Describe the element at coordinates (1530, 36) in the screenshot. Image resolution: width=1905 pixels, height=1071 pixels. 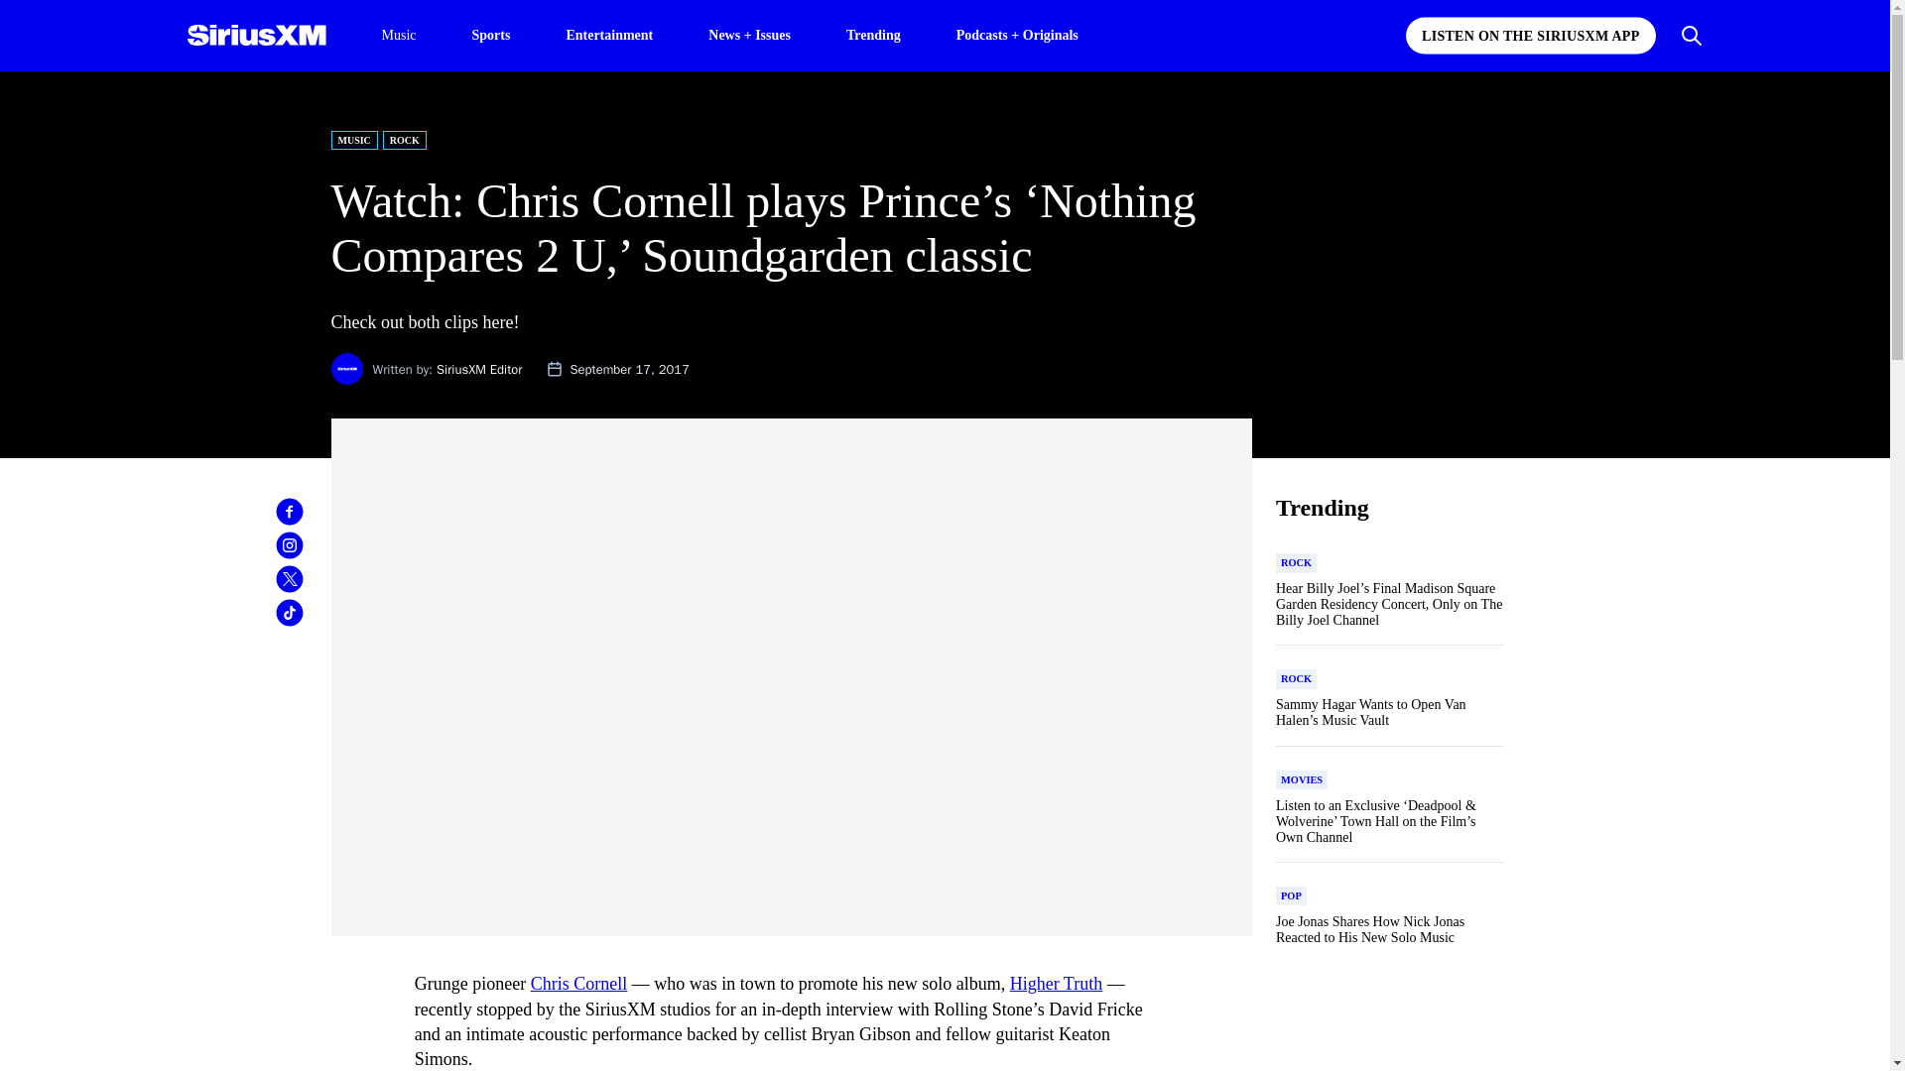
I see `LISTEN ON THE SIRIUSXM APP` at that location.